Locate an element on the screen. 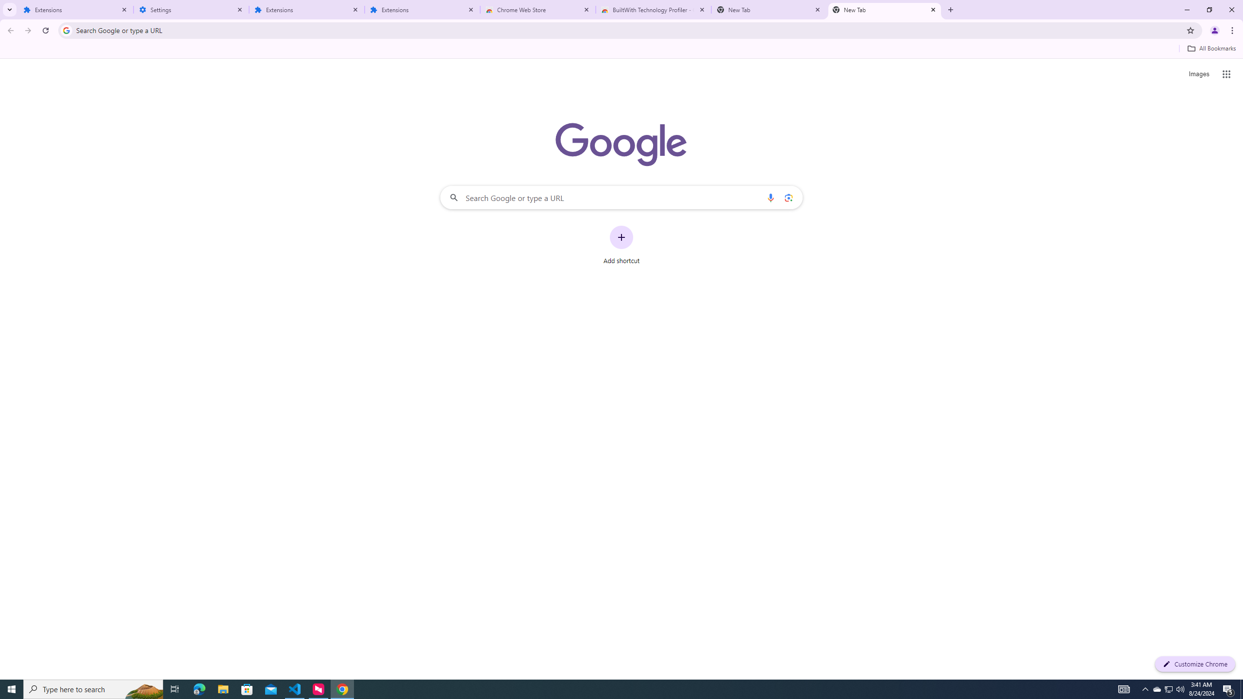 The width and height of the screenshot is (1243, 699). All Bookmarks is located at coordinates (1211, 49).